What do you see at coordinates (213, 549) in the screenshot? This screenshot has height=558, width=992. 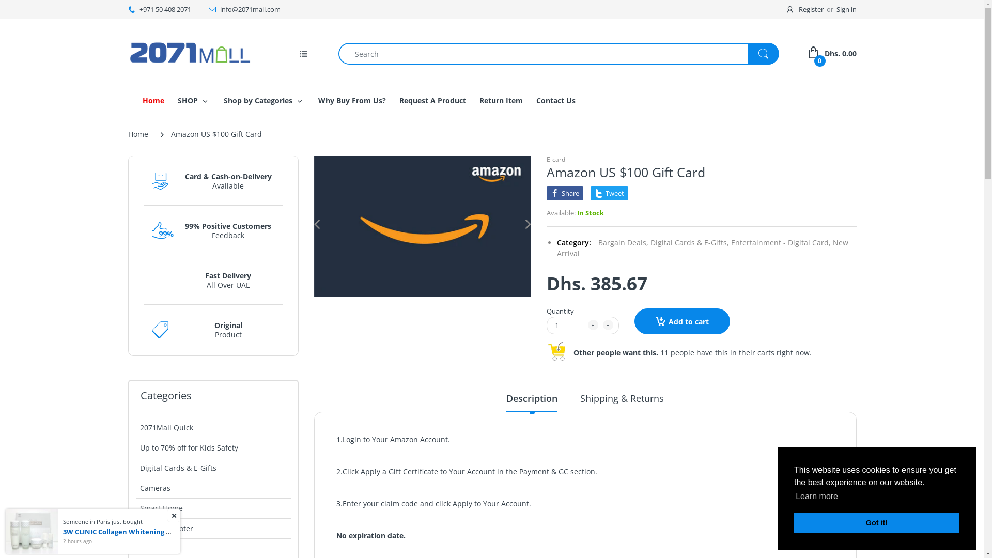 I see `Xiaomi` at bounding box center [213, 549].